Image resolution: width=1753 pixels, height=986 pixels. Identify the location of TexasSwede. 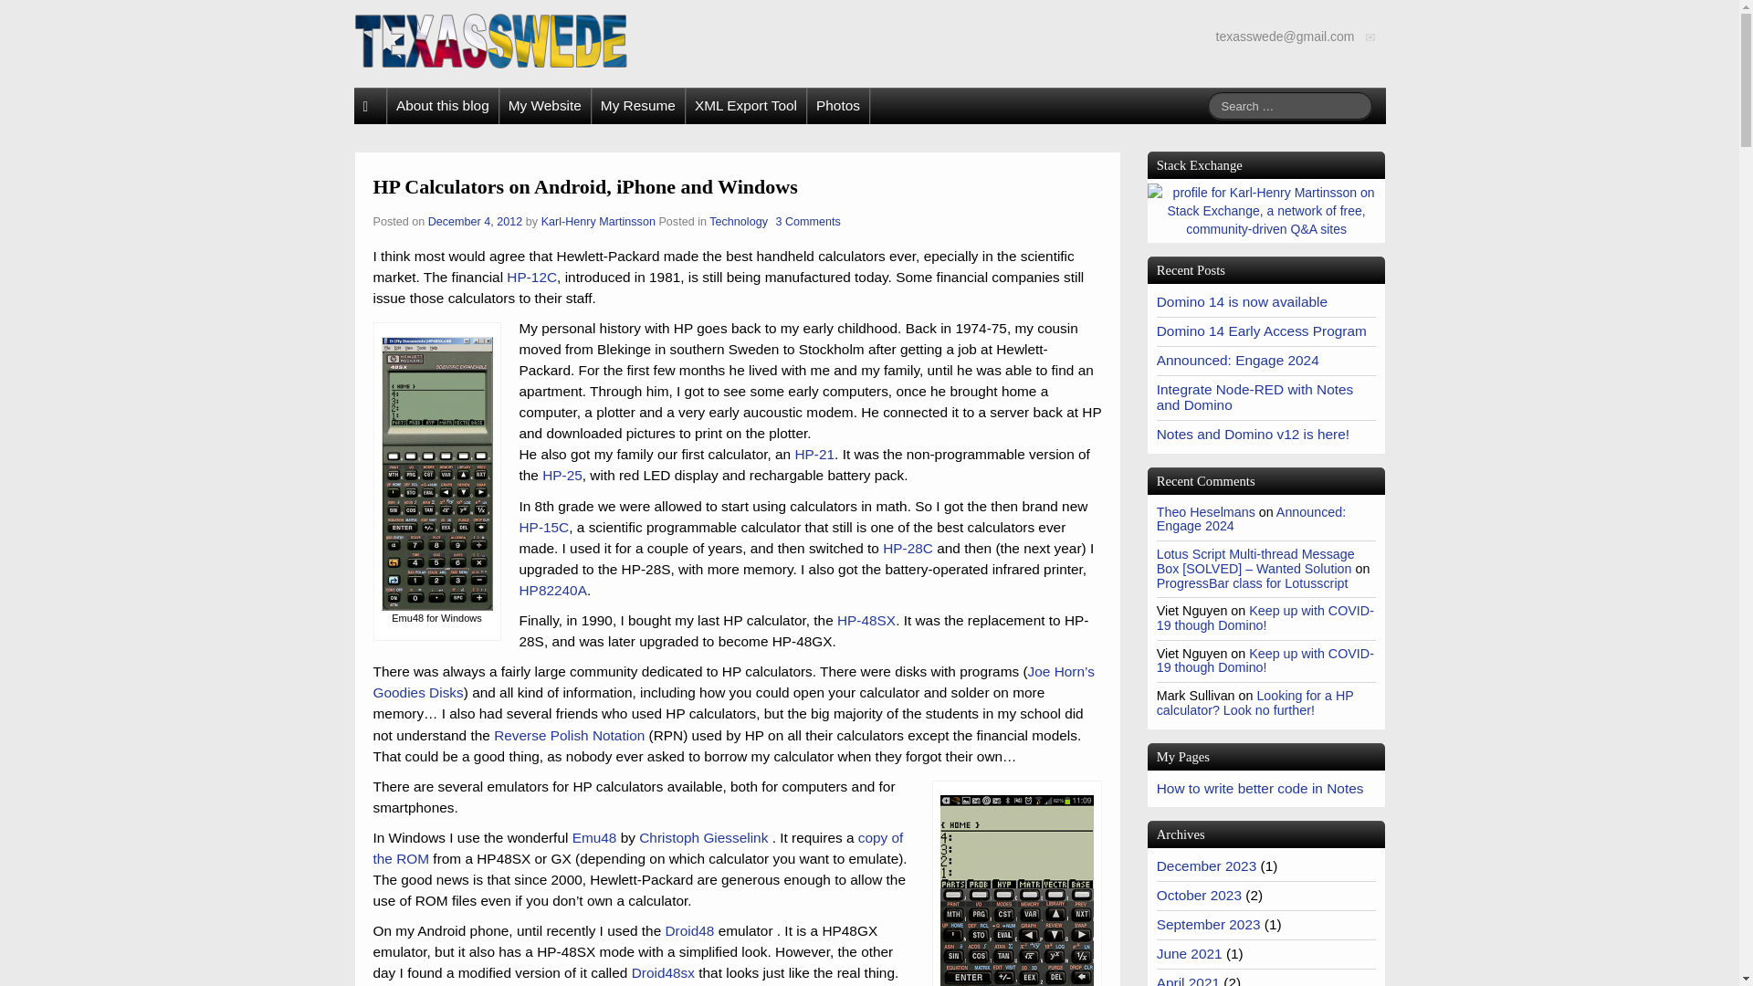
(490, 39).